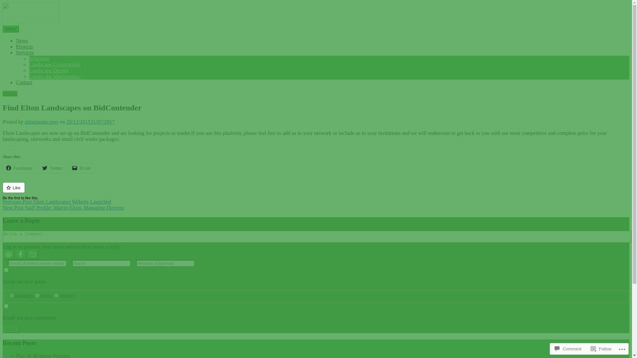 This screenshot has height=358, width=637. Describe the element at coordinates (10, 93) in the screenshot. I see `Profile` at that location.